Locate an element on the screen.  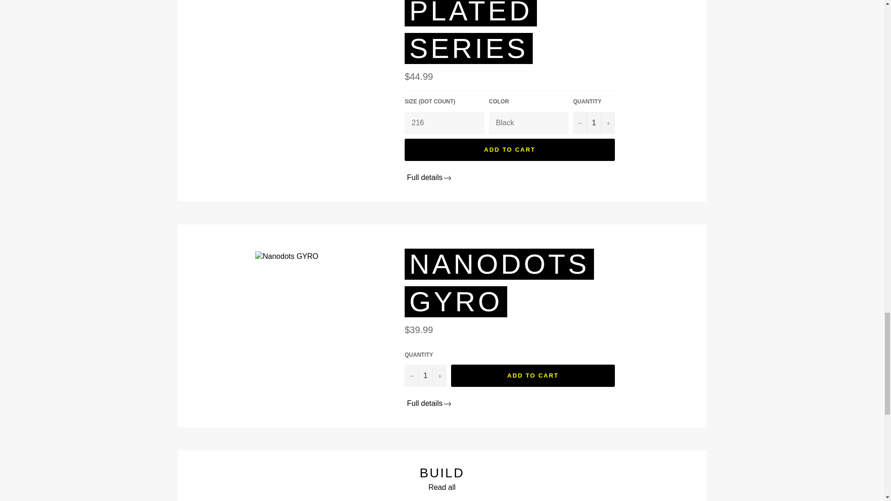
Full details is located at coordinates (429, 403).